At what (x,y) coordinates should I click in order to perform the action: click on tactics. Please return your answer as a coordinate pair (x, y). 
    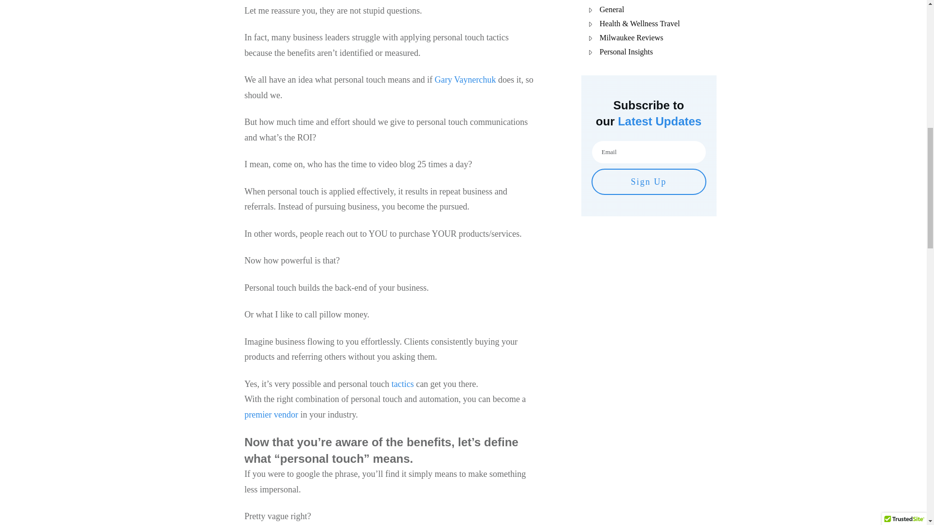
    Looking at the image, I should click on (402, 384).